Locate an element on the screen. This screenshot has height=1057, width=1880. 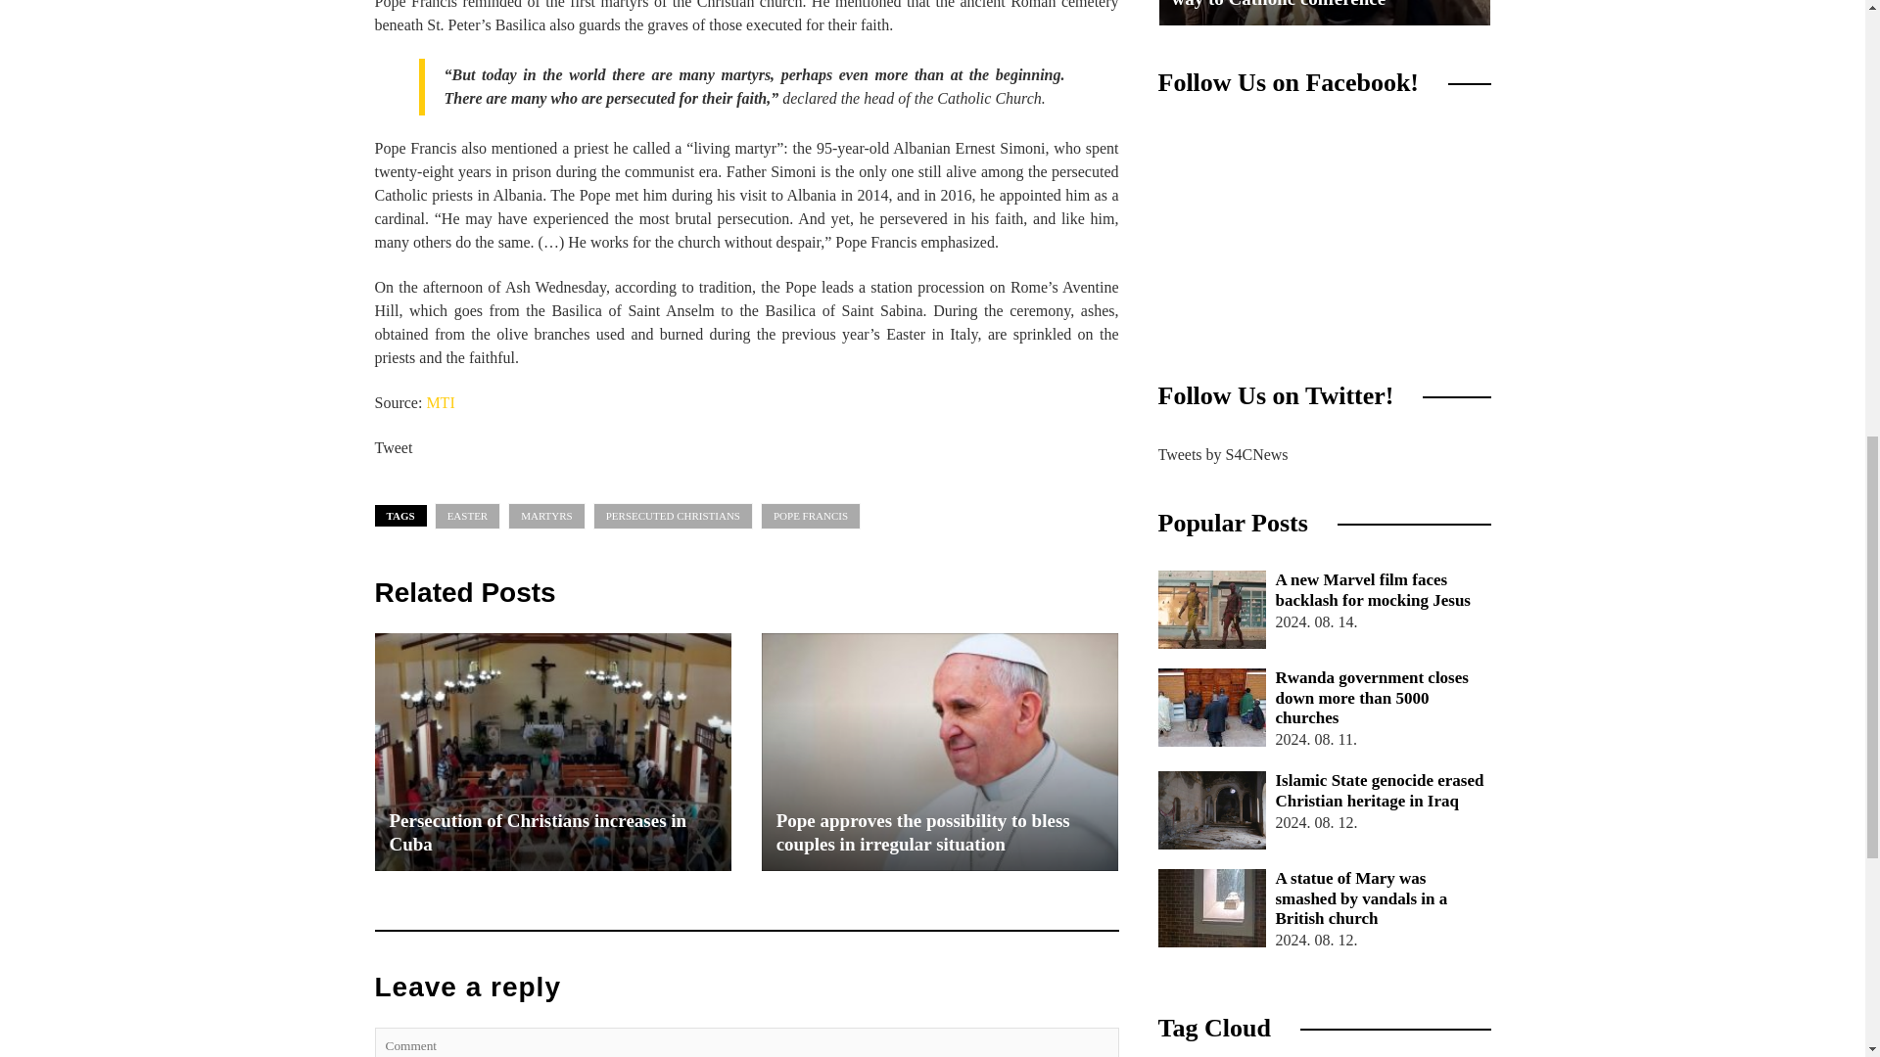
View all posts tagged persecuted Christians is located at coordinates (674, 517).